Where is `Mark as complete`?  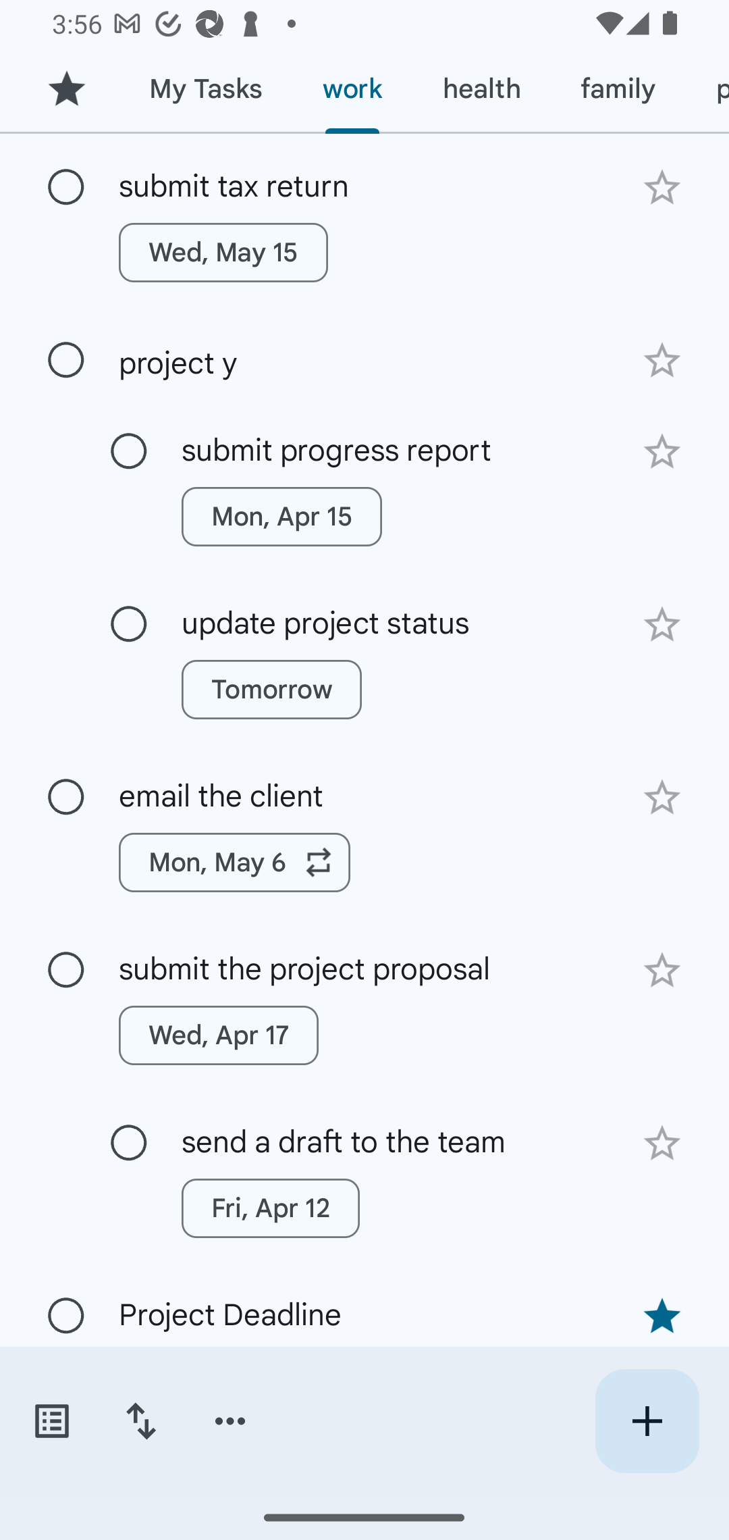 Mark as complete is located at coordinates (66, 361).